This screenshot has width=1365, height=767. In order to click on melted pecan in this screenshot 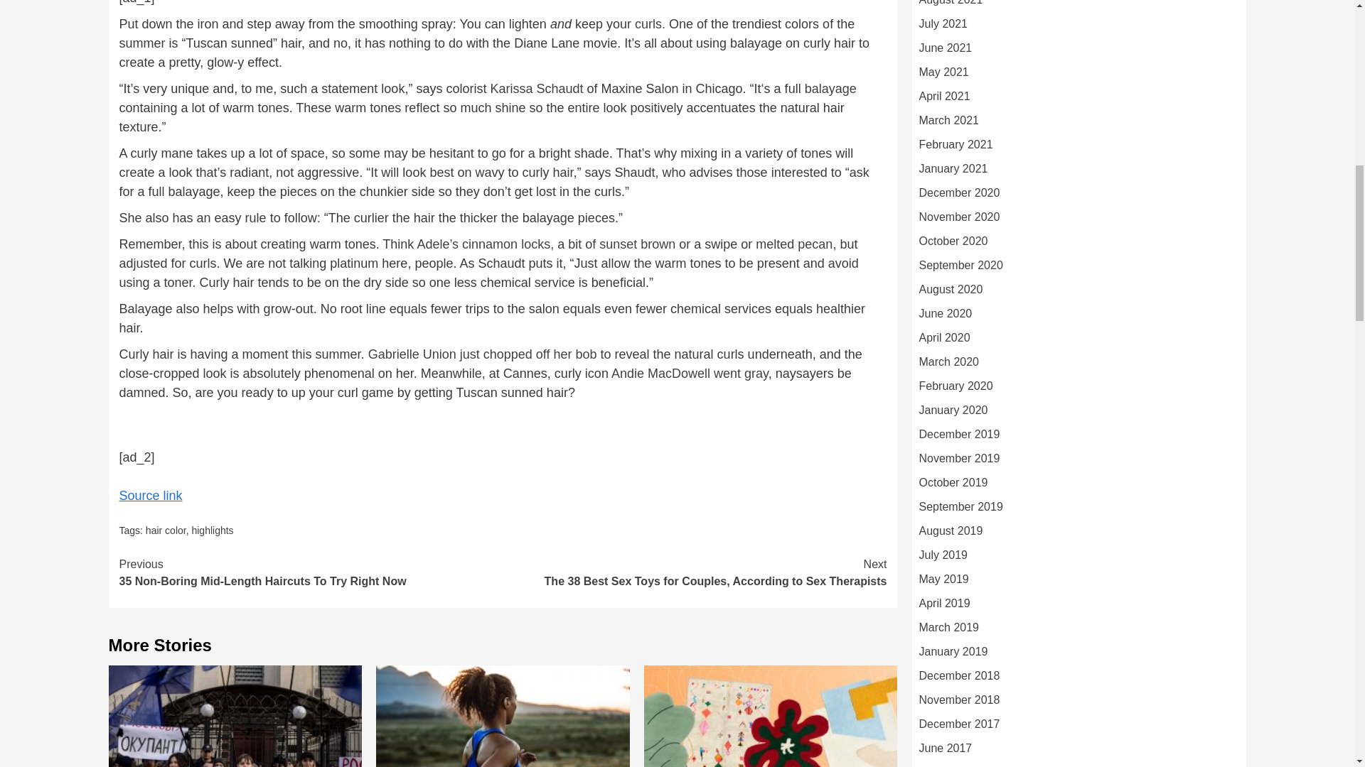, I will do `click(794, 244)`.